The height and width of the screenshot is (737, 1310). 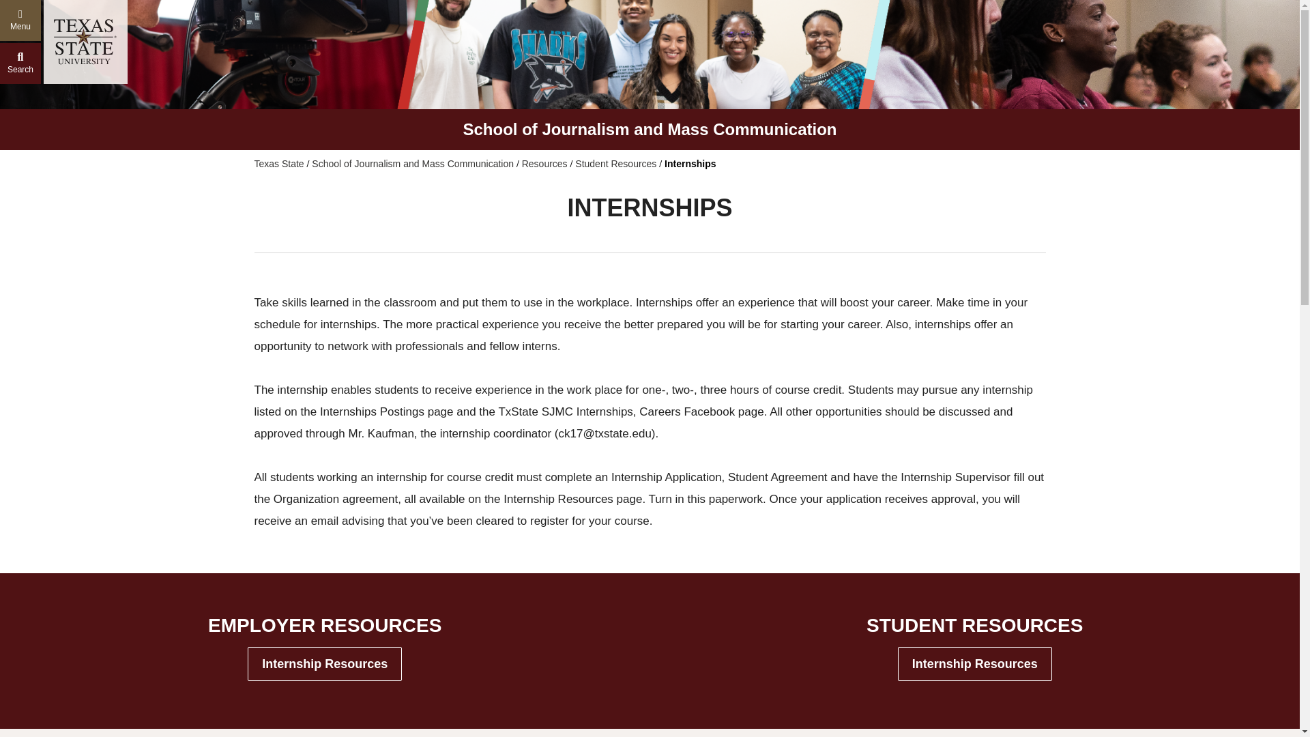 What do you see at coordinates (544, 164) in the screenshot?
I see `Resources` at bounding box center [544, 164].